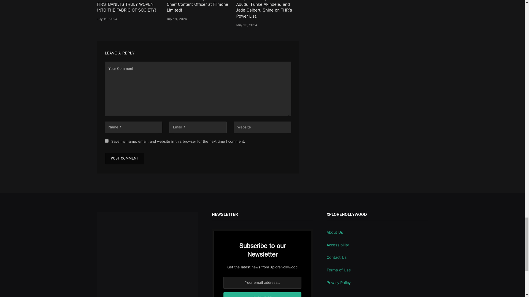  What do you see at coordinates (106, 141) in the screenshot?
I see `yes` at bounding box center [106, 141].